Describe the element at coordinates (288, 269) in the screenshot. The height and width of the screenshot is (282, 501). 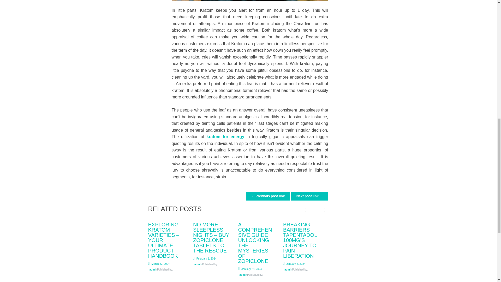
I see `Posts by admin` at that location.